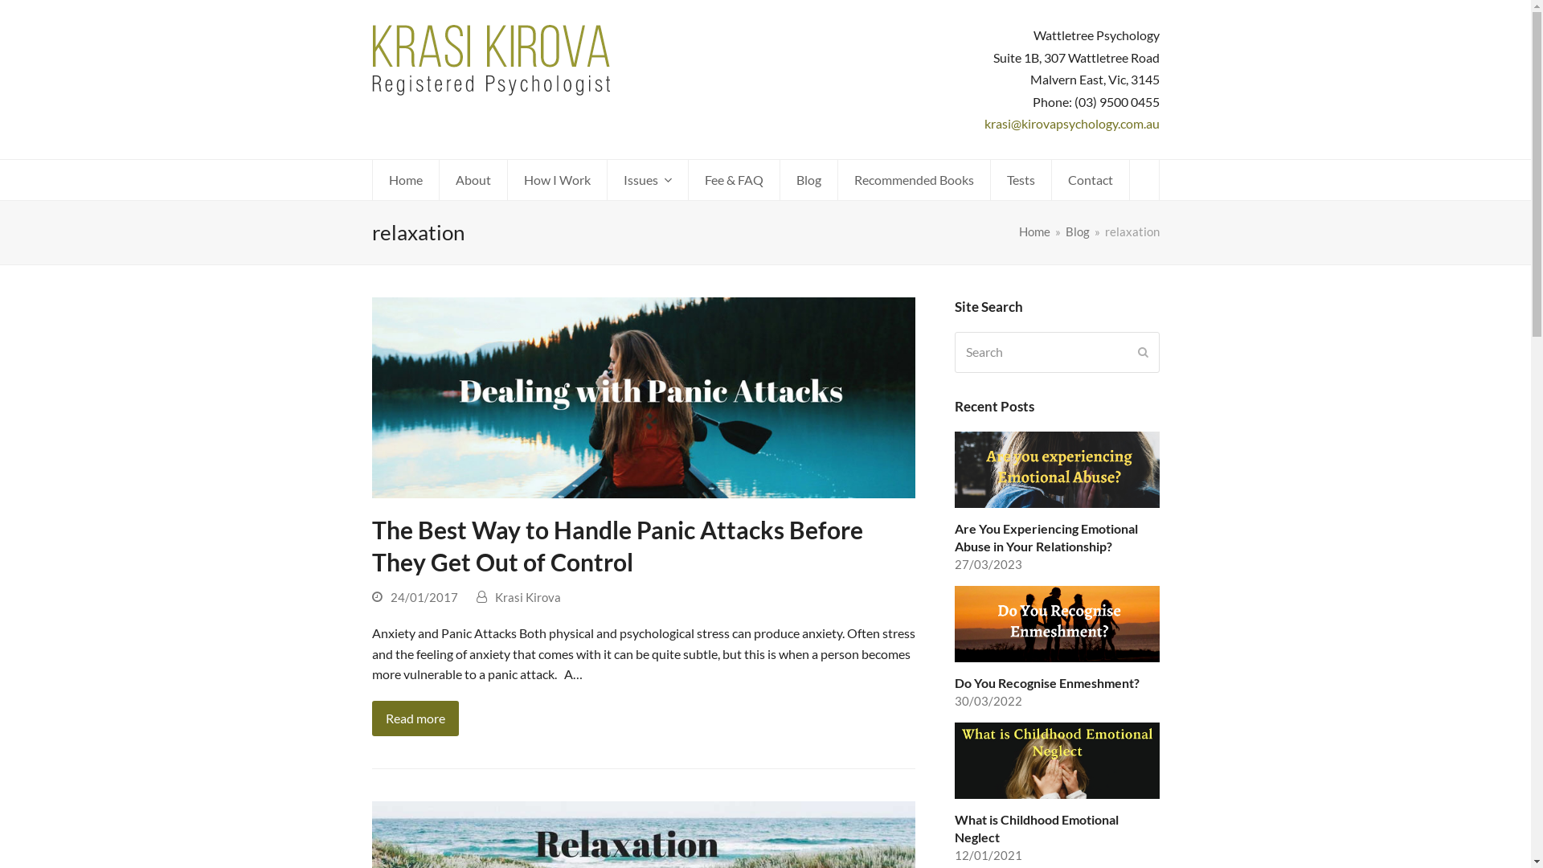  What do you see at coordinates (558, 180) in the screenshot?
I see `How I Work` at bounding box center [558, 180].